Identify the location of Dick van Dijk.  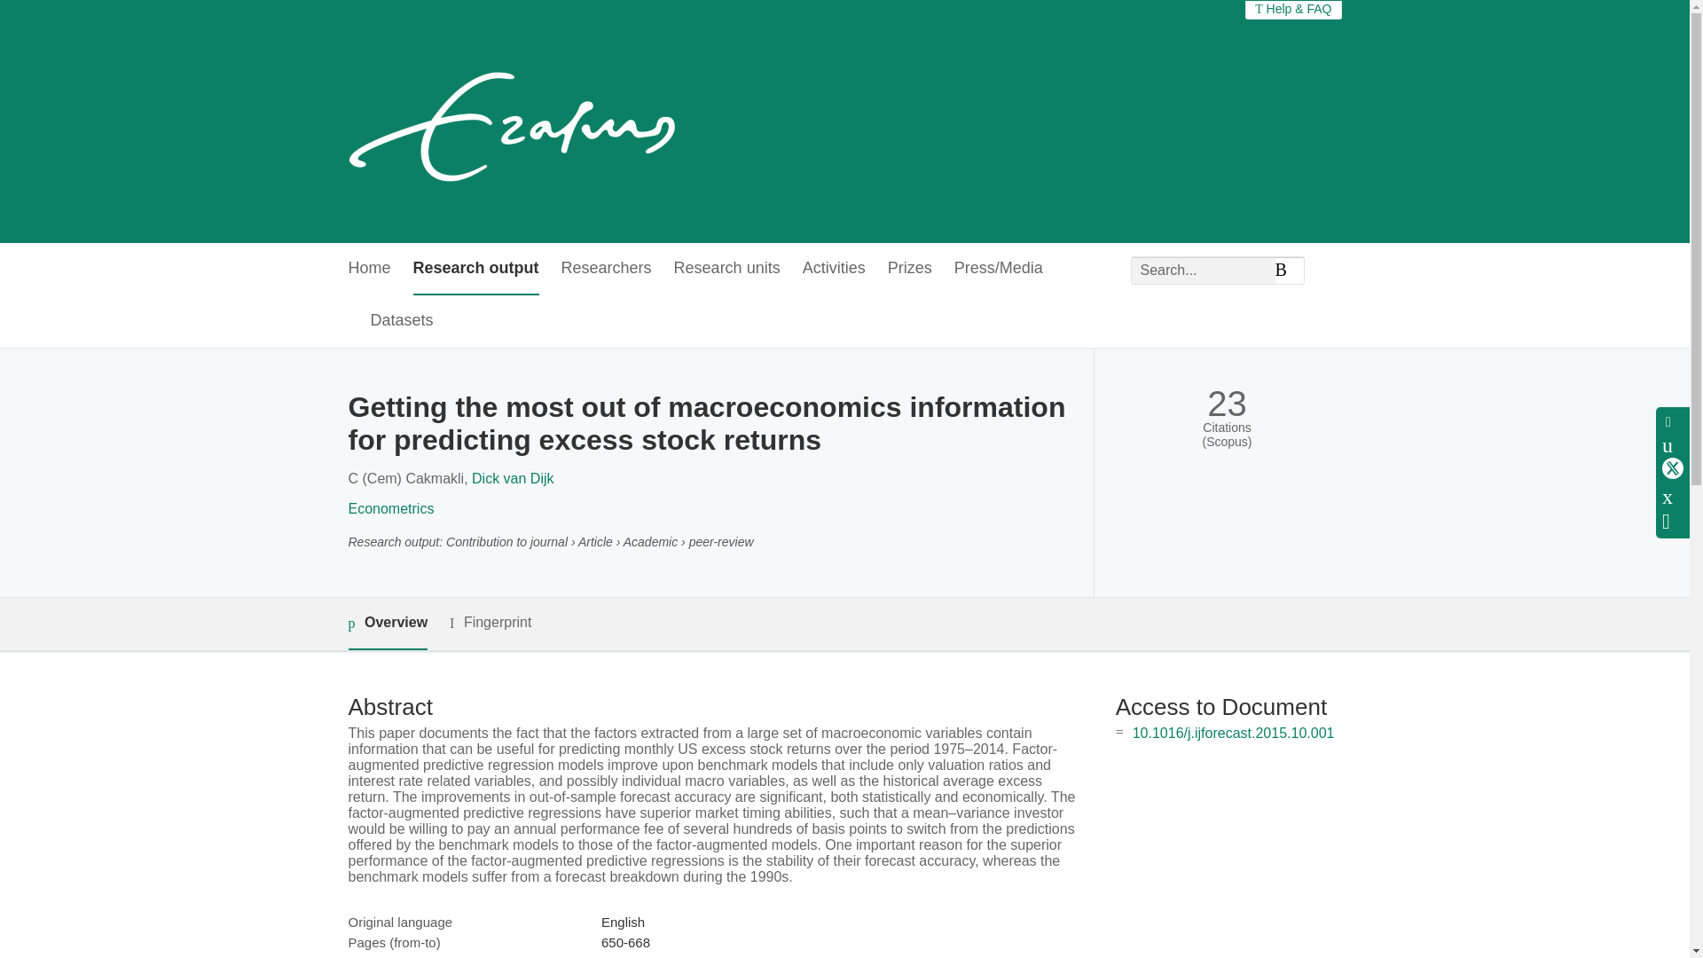
(513, 478).